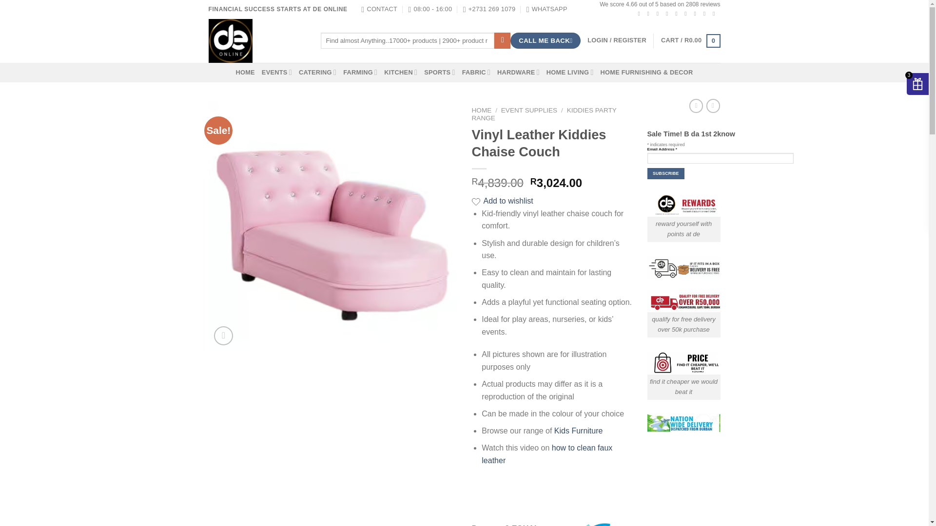 This screenshot has height=526, width=936. What do you see at coordinates (546, 9) in the screenshot?
I see `27614925009` at bounding box center [546, 9].